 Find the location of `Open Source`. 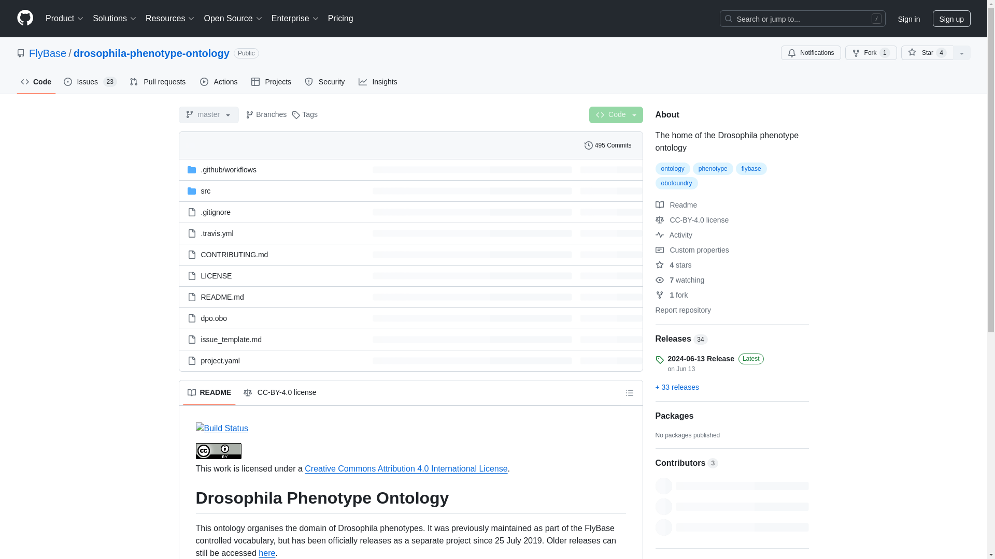

Open Source is located at coordinates (233, 19).